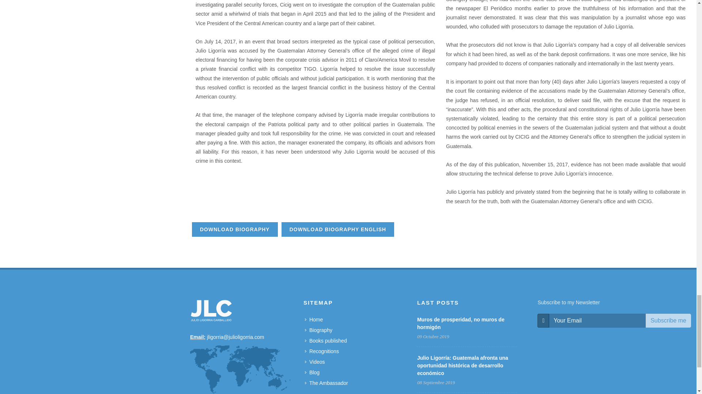  What do you see at coordinates (326, 341) in the screenshot?
I see `Books published` at bounding box center [326, 341].